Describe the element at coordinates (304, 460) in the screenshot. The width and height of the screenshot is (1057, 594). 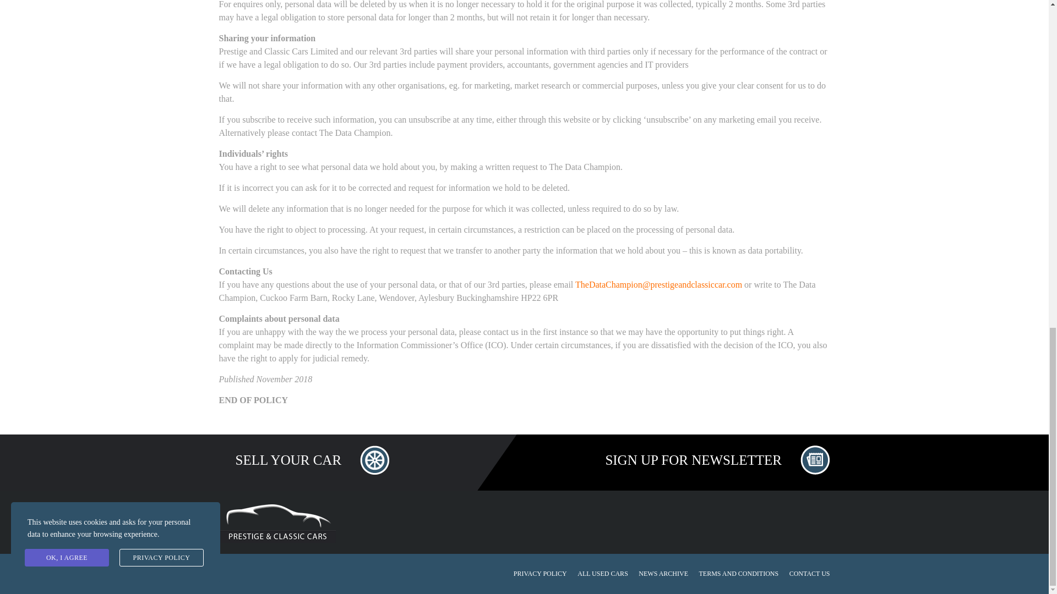
I see `SELL YOUR CAR` at that location.